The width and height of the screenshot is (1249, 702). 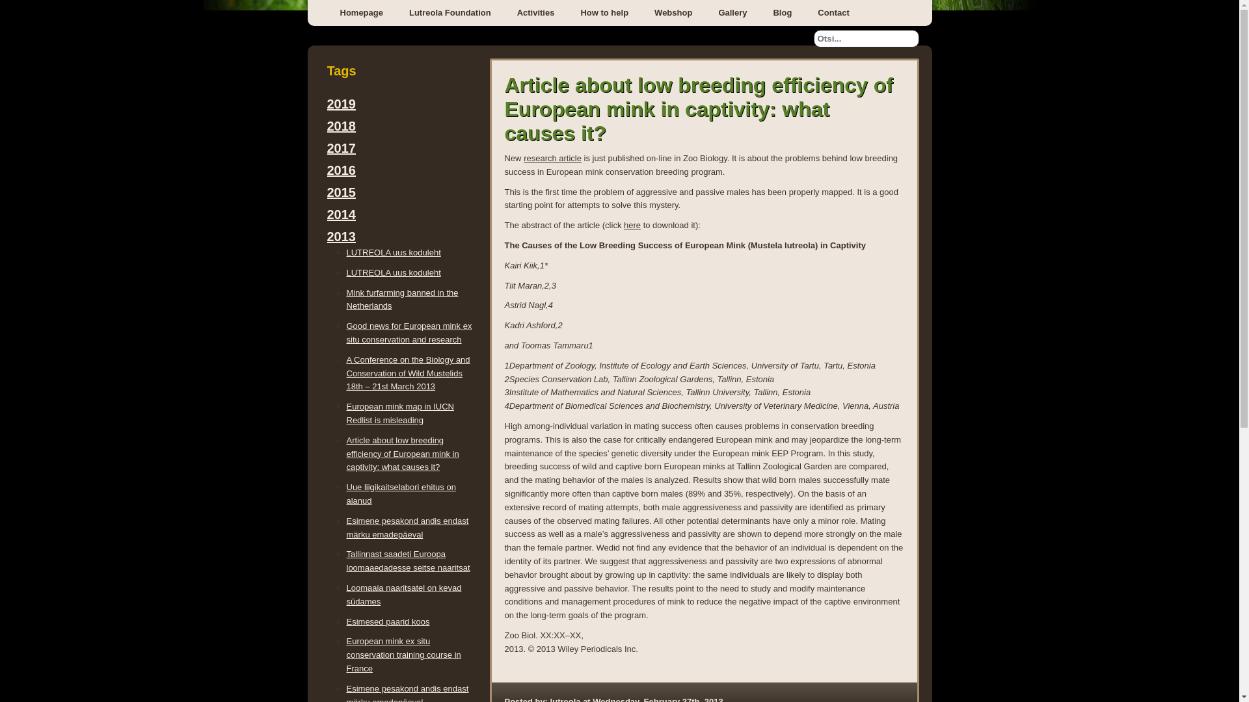 What do you see at coordinates (399, 413) in the screenshot?
I see `European mink map in IUCN Redlist is misleading` at bounding box center [399, 413].